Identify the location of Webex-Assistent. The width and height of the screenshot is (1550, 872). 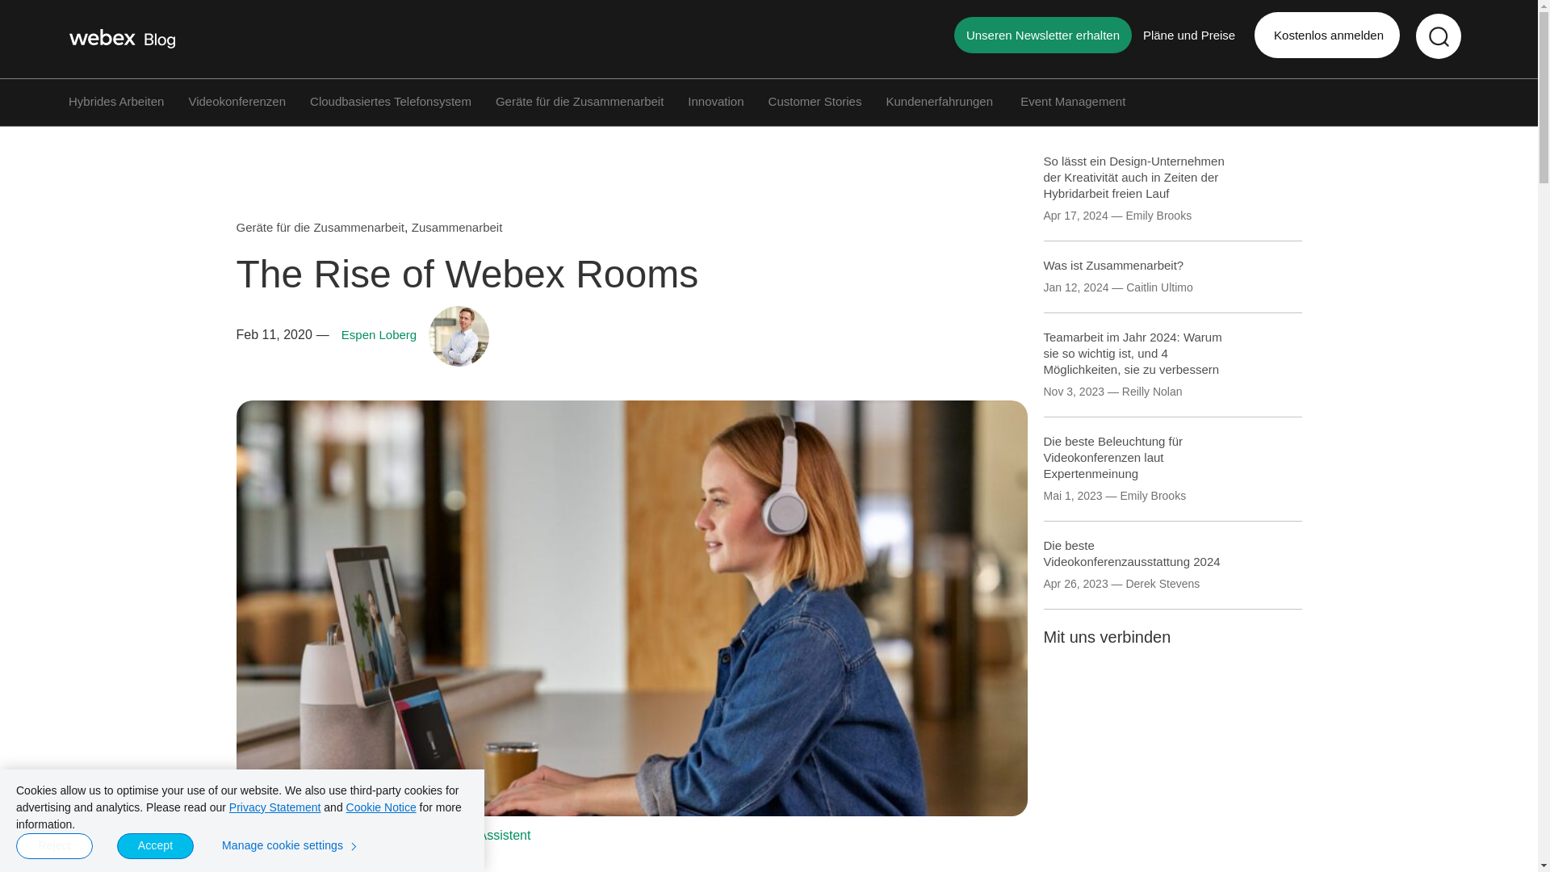
(483, 835).